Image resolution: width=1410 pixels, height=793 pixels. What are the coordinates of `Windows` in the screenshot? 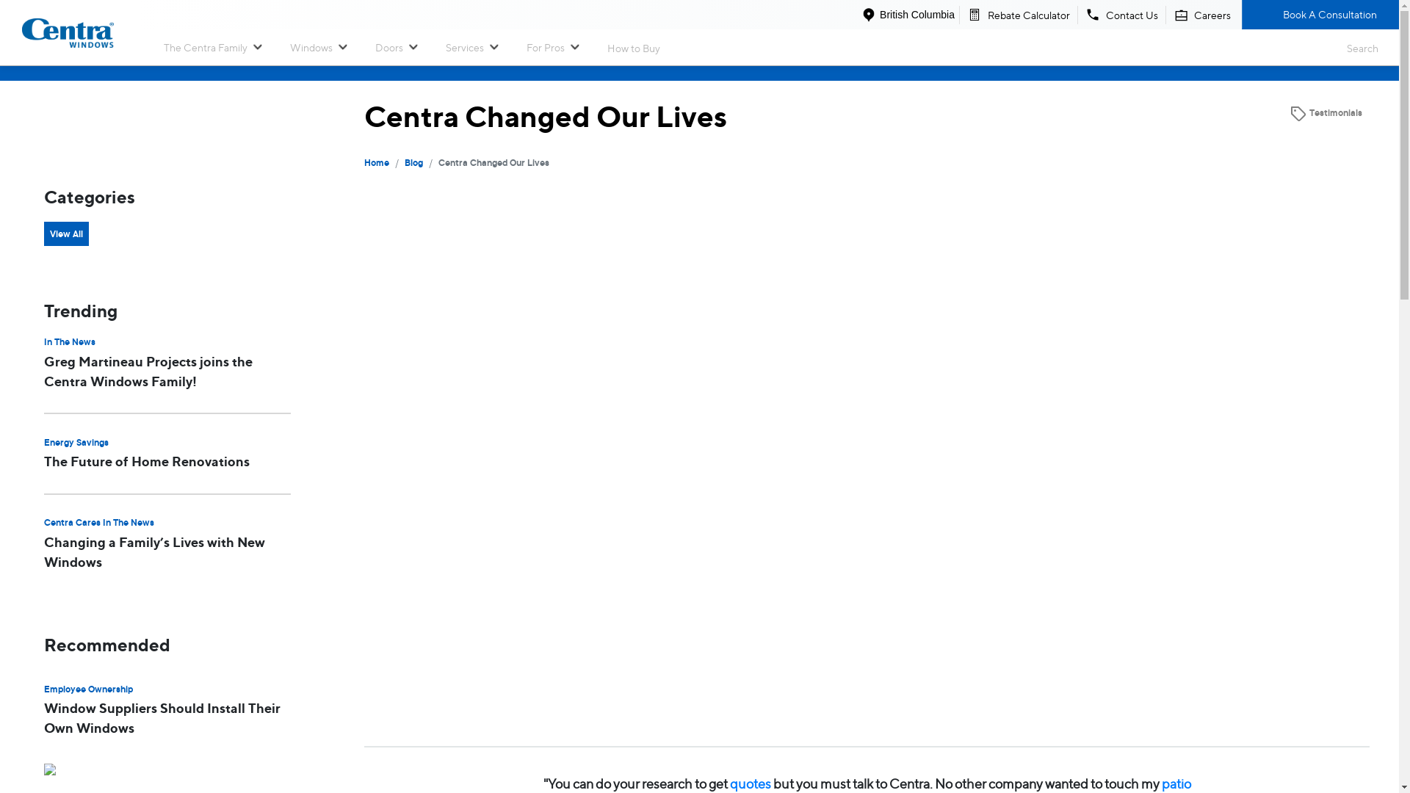 It's located at (311, 47).